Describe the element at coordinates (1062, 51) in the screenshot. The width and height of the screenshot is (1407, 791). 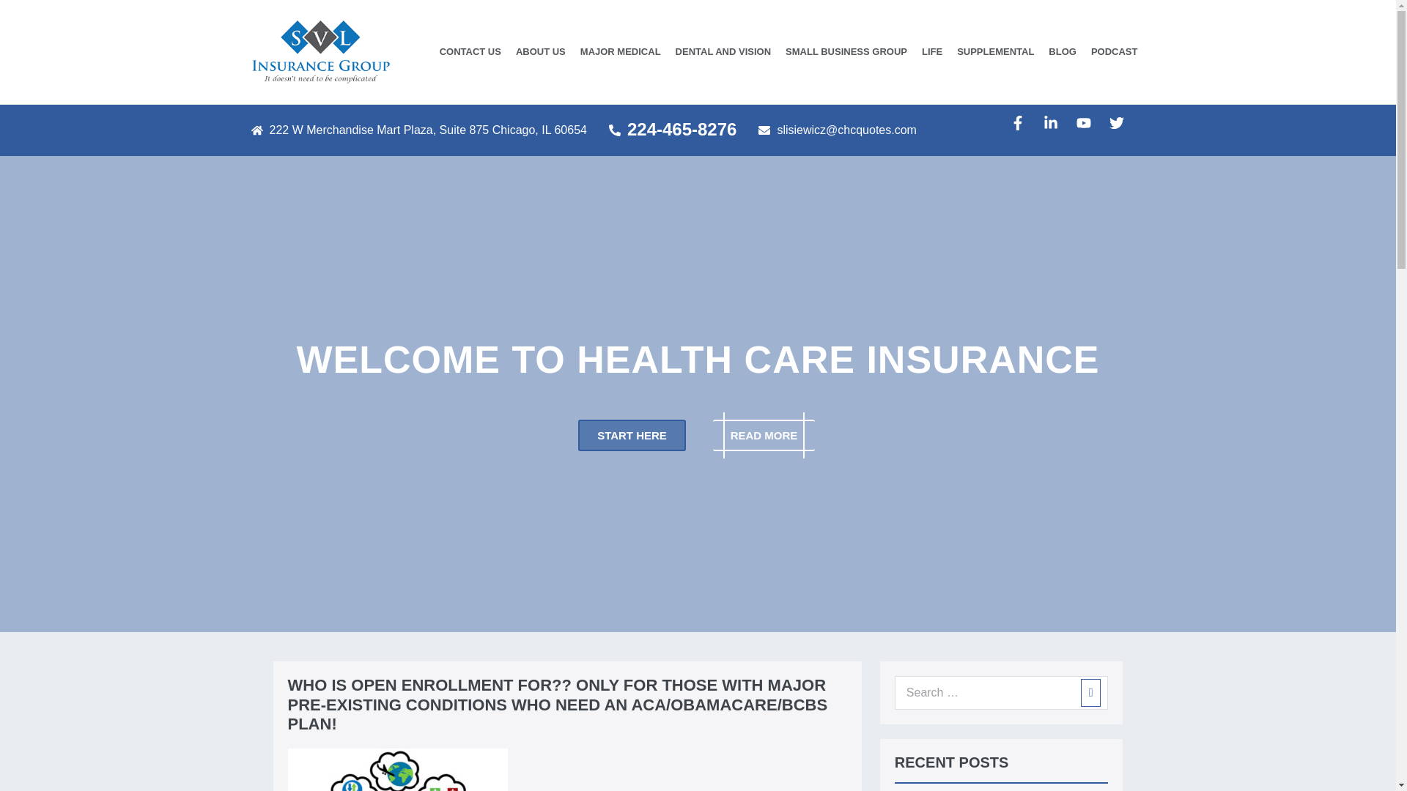
I see `BLOG` at that location.